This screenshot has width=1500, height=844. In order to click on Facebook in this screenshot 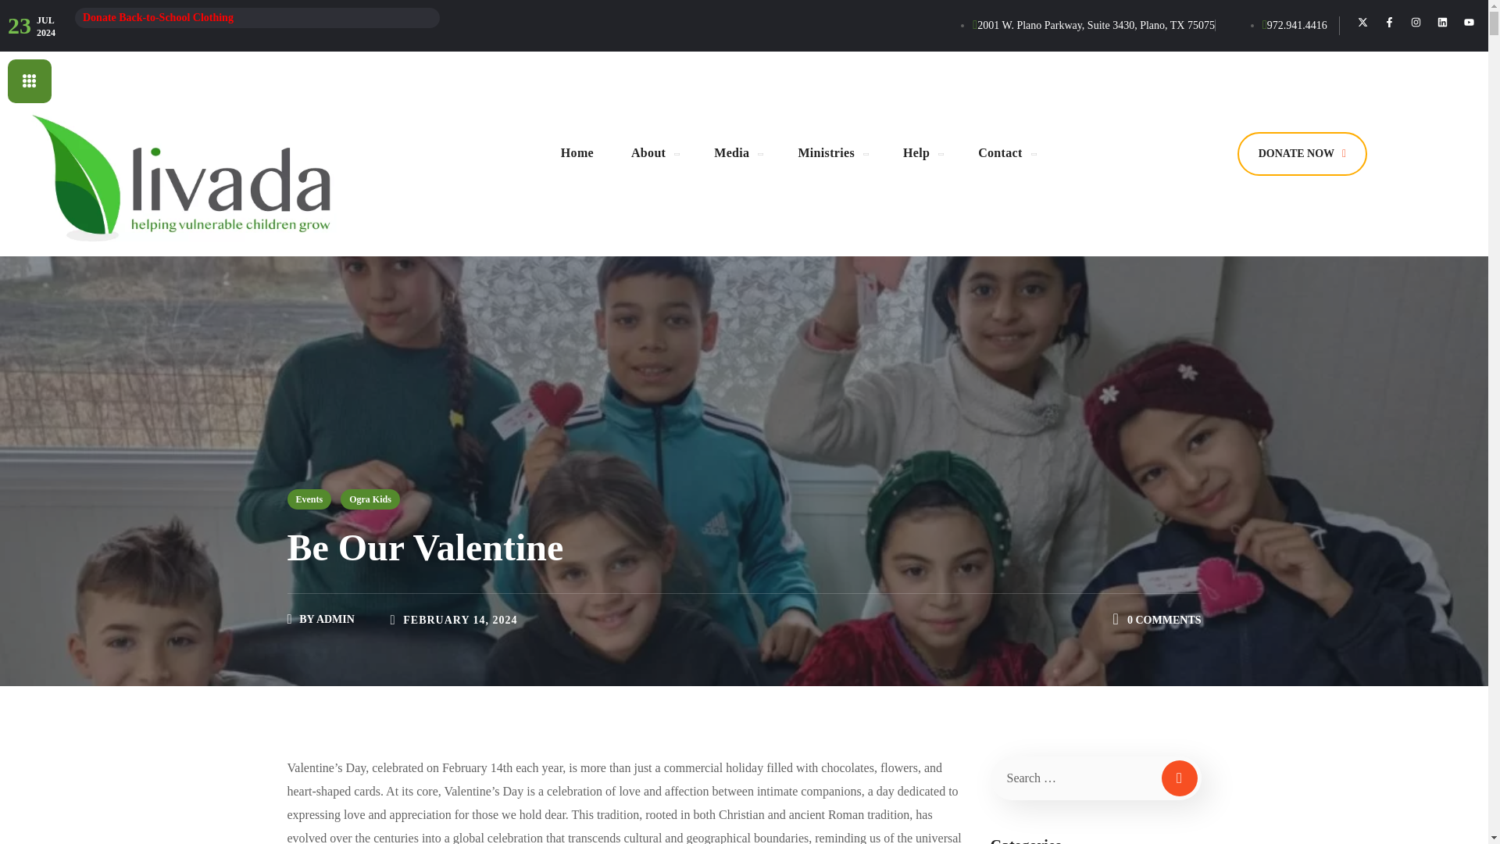, I will do `click(1389, 22)`.